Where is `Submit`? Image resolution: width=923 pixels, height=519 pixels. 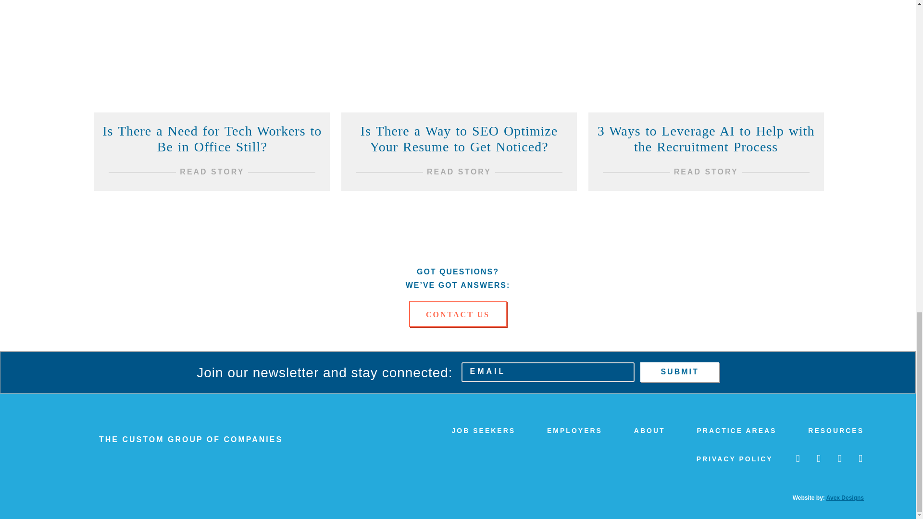
Submit is located at coordinates (680, 372).